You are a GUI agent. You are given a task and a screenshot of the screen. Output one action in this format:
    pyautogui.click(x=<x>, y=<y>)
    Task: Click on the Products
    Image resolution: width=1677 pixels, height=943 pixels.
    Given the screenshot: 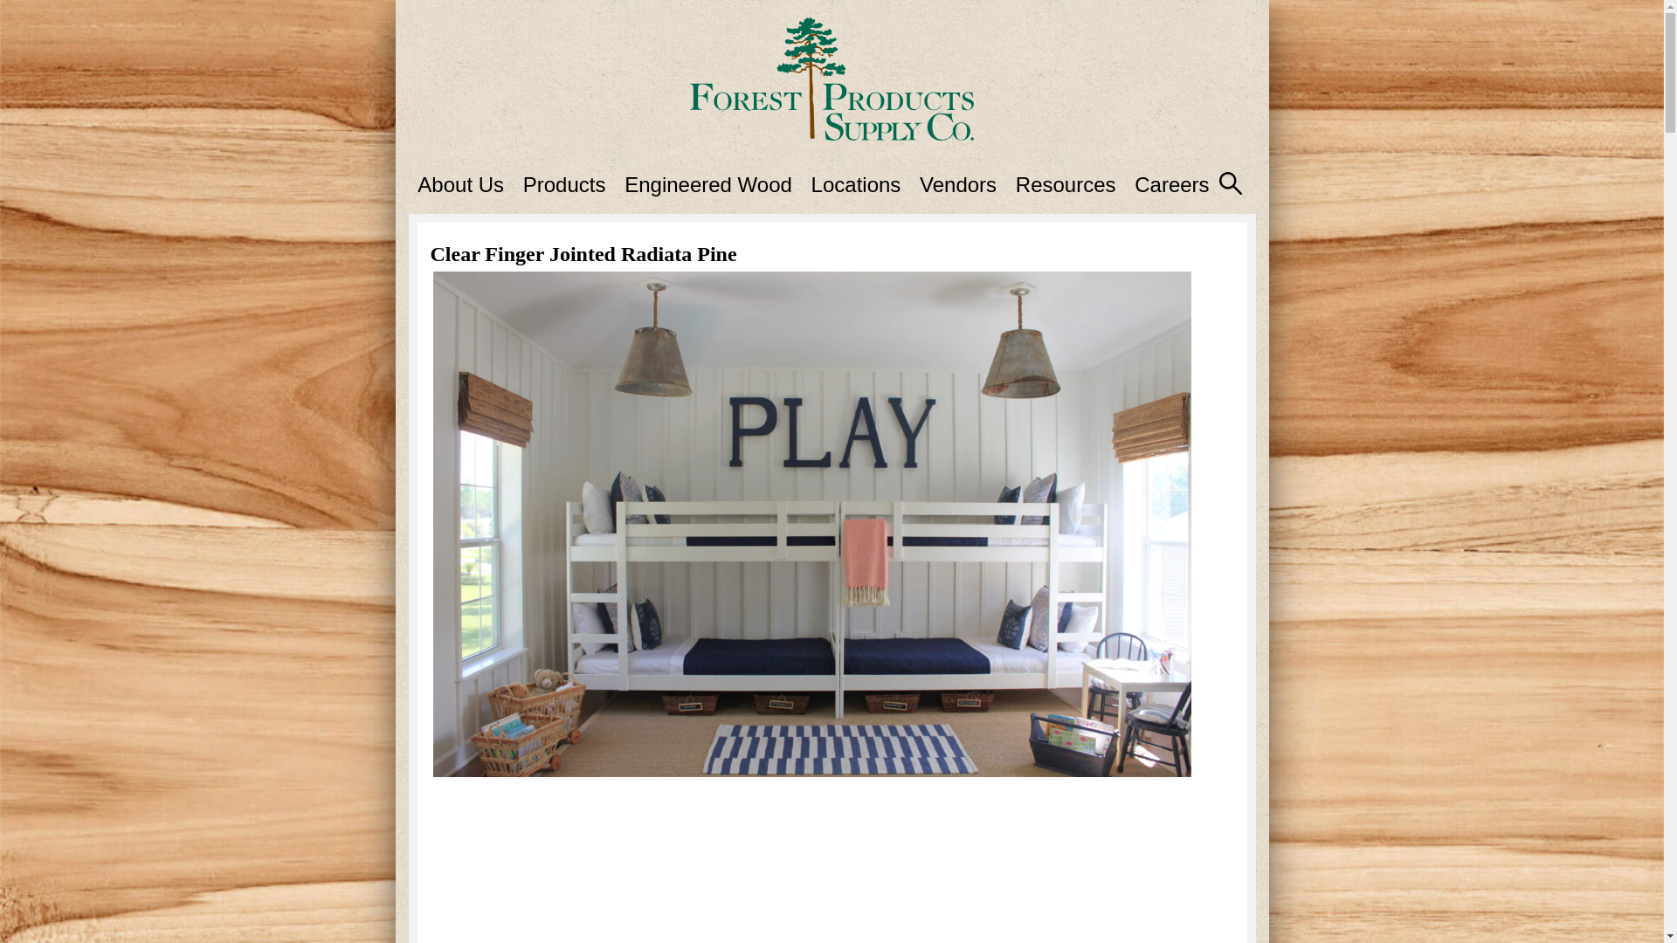 What is the action you would take?
    pyautogui.click(x=564, y=183)
    